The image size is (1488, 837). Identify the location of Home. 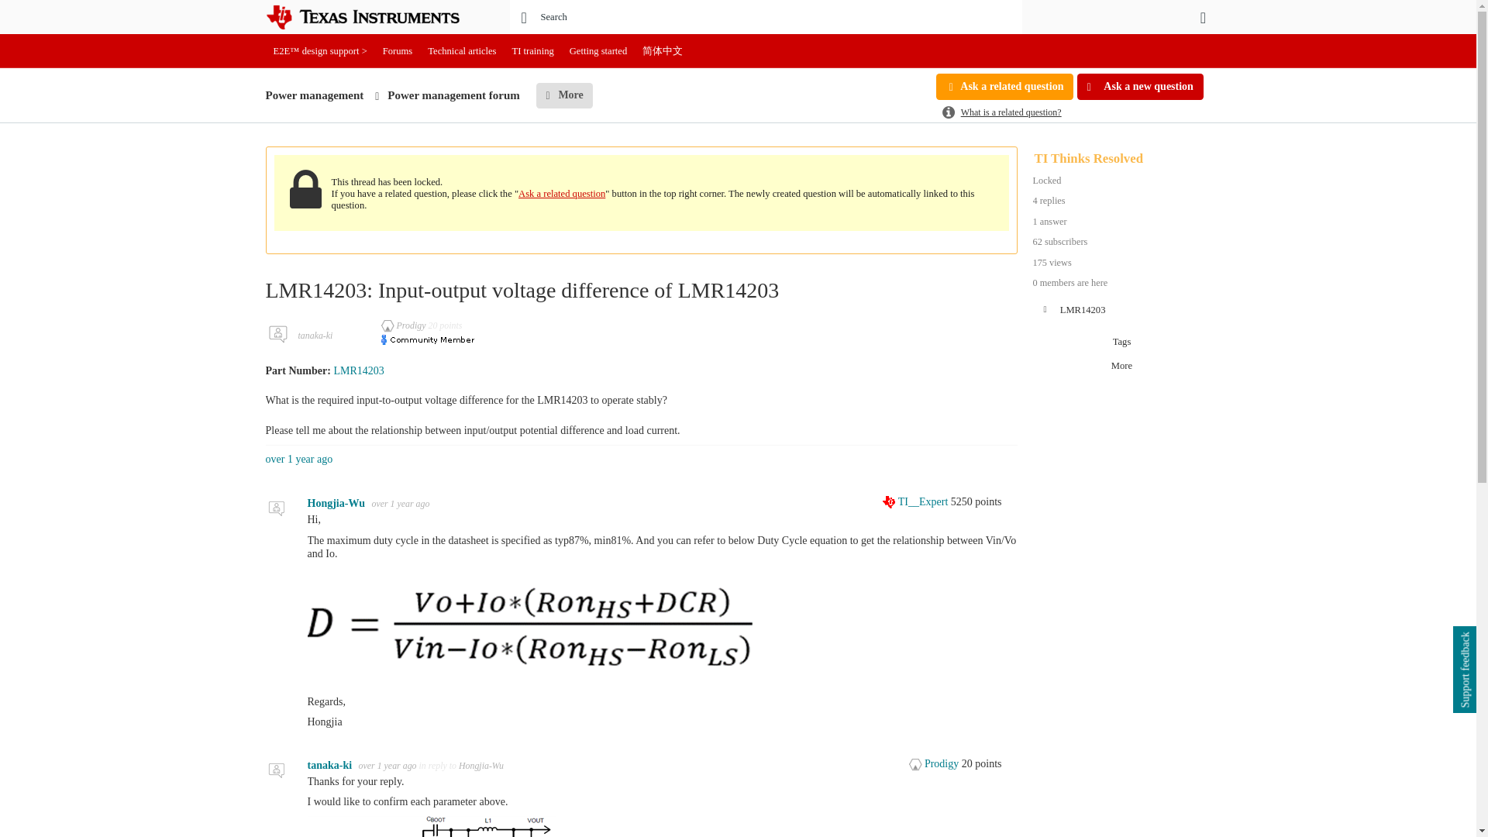
(374, 17).